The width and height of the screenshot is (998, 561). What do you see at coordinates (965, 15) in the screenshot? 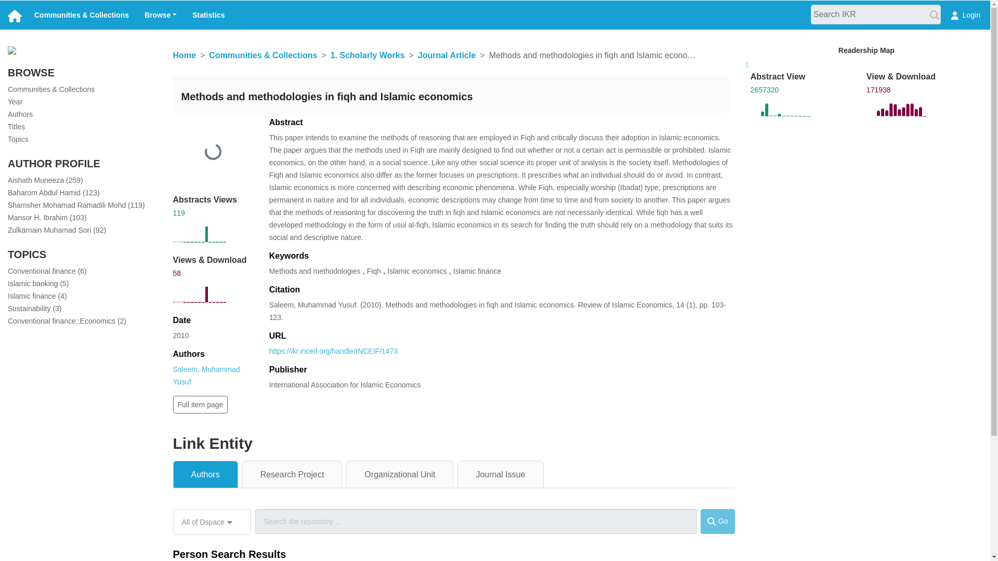
I see `Login` at bounding box center [965, 15].